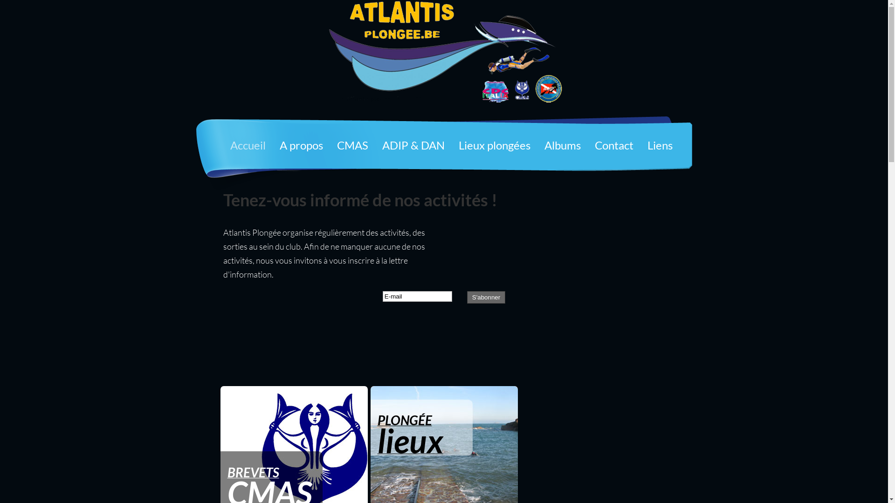 Image resolution: width=895 pixels, height=503 pixels. Describe the element at coordinates (486, 297) in the screenshot. I see `S'abonner` at that location.